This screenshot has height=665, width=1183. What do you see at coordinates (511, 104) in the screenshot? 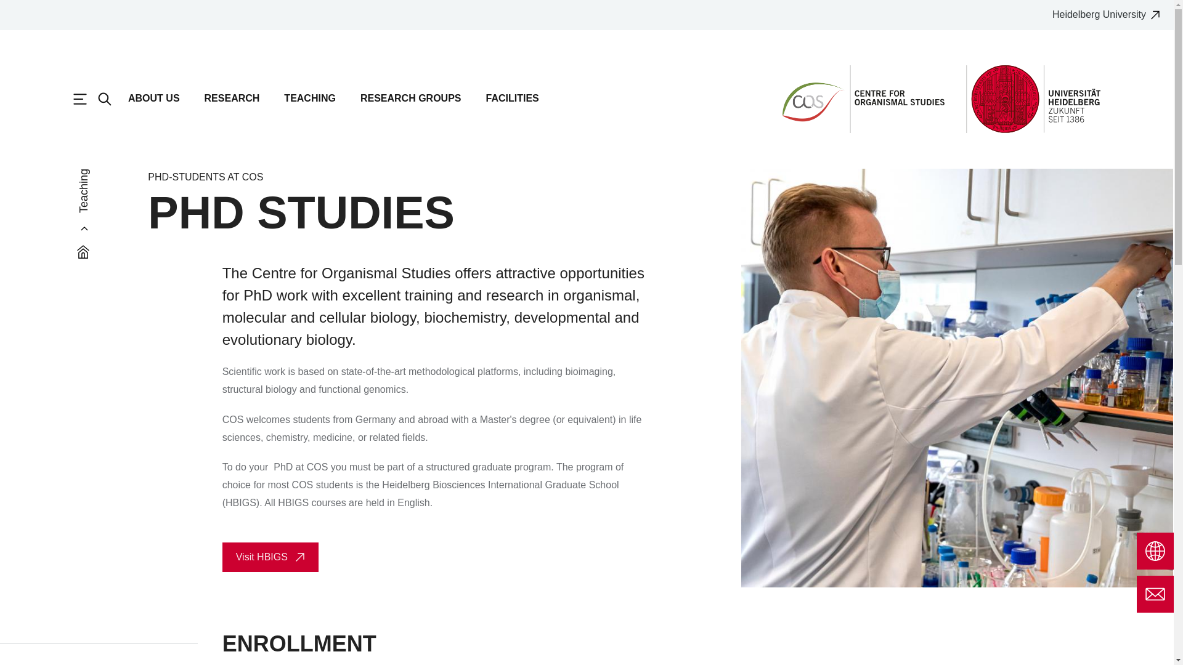
I see `FACILITIES` at bounding box center [511, 104].